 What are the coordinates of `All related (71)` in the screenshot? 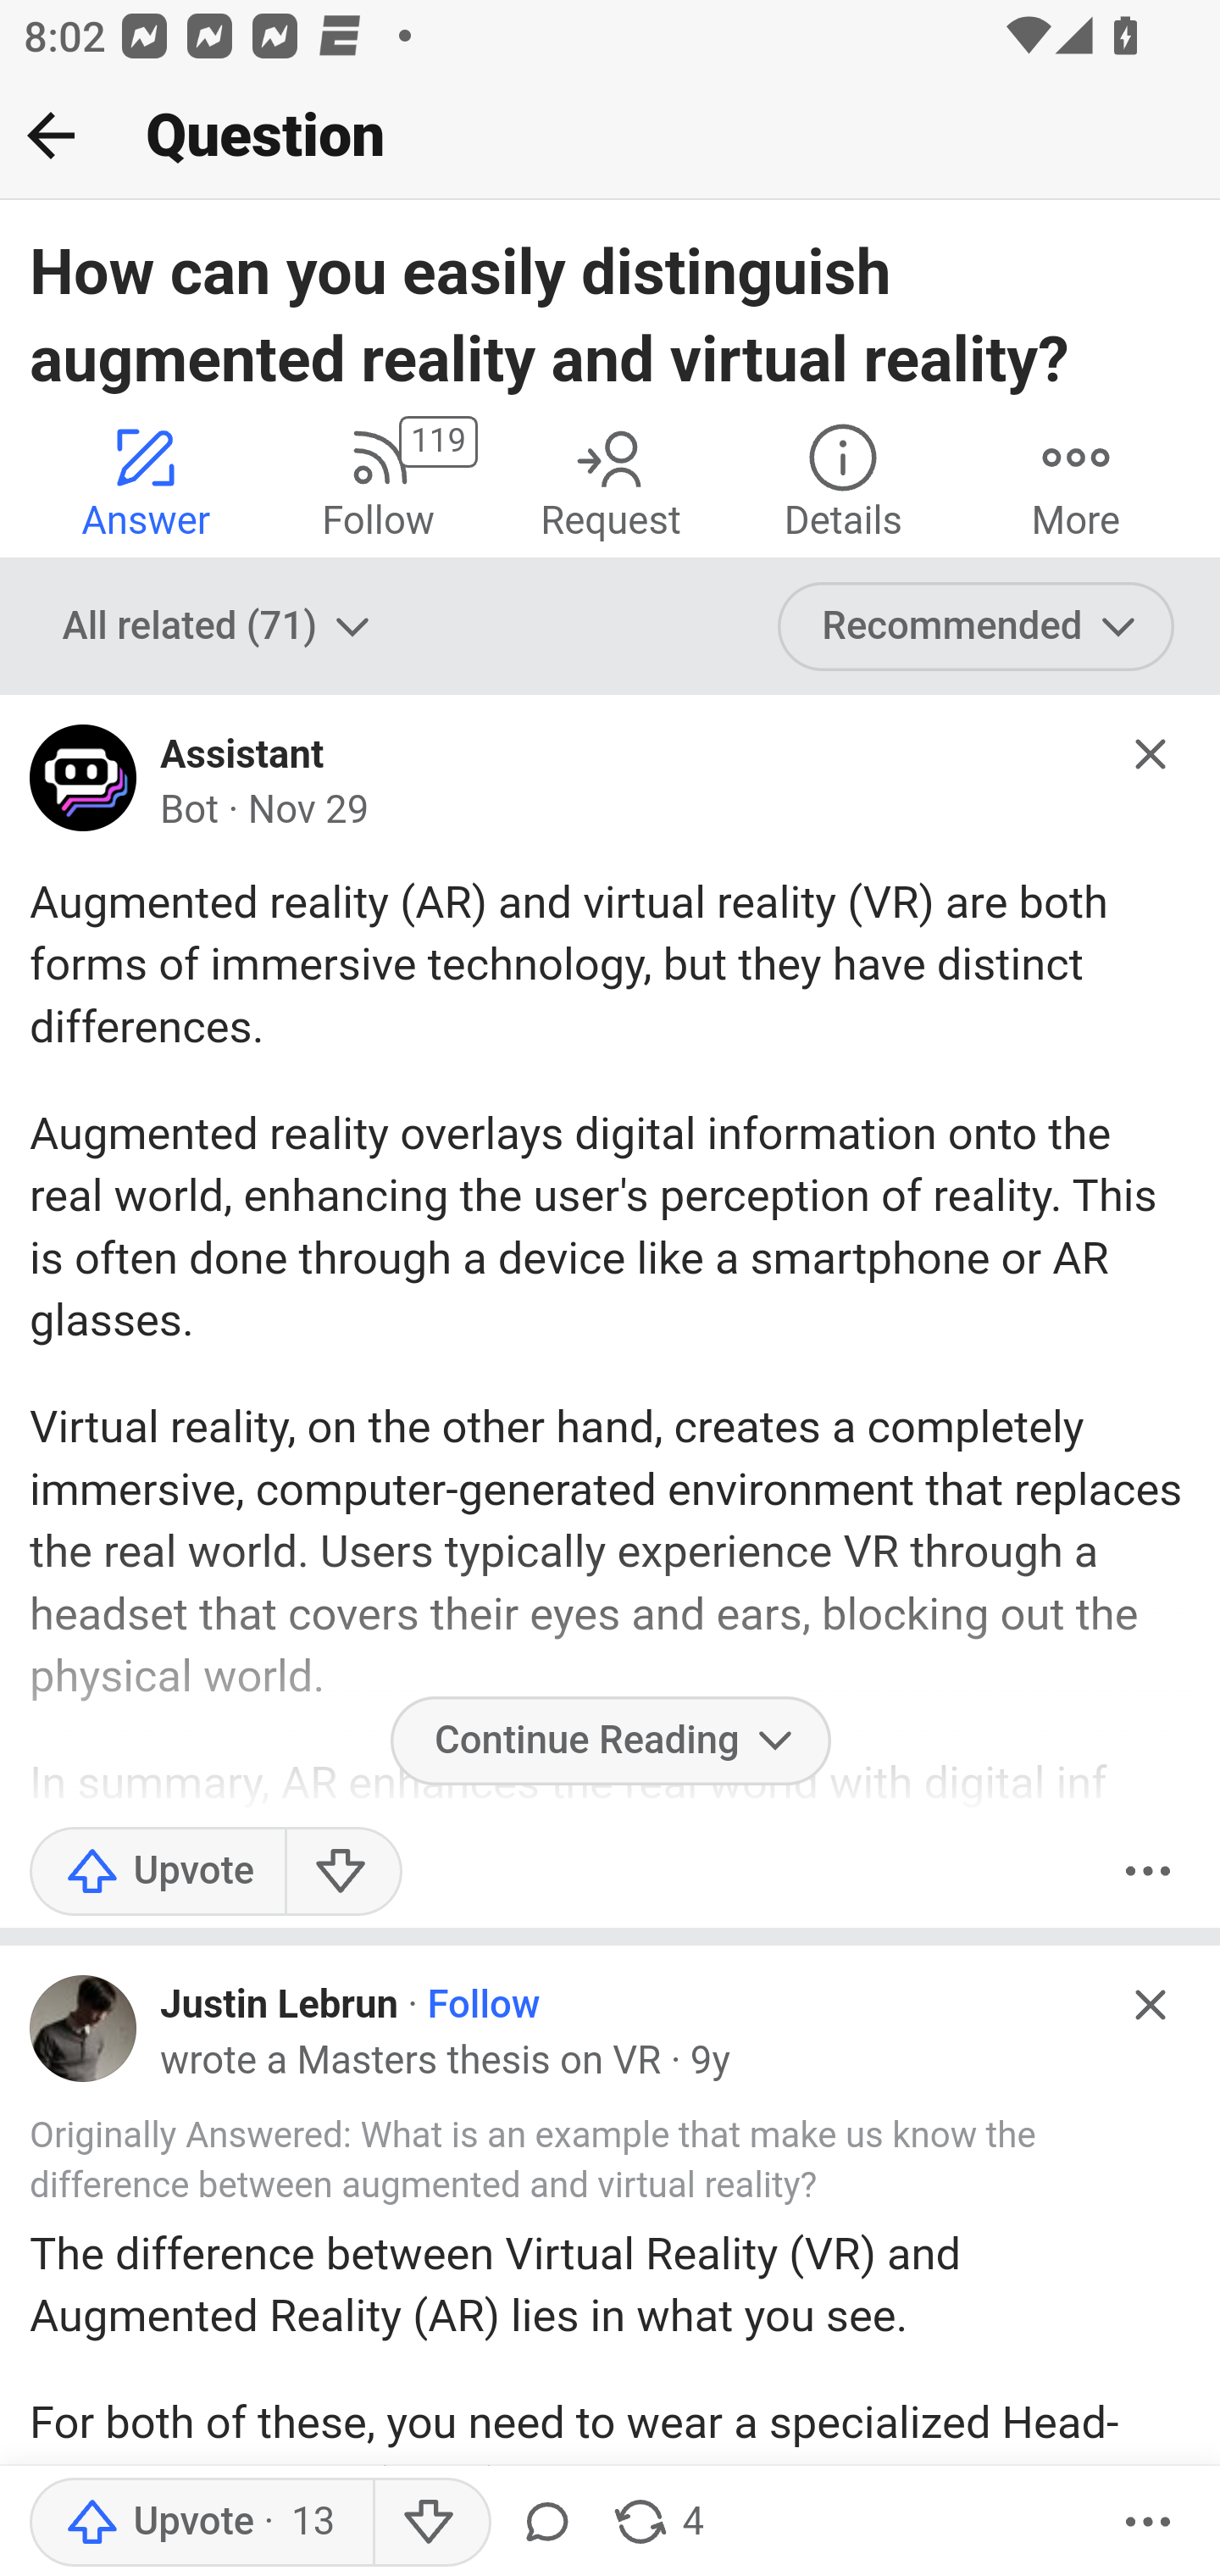 It's located at (219, 627).